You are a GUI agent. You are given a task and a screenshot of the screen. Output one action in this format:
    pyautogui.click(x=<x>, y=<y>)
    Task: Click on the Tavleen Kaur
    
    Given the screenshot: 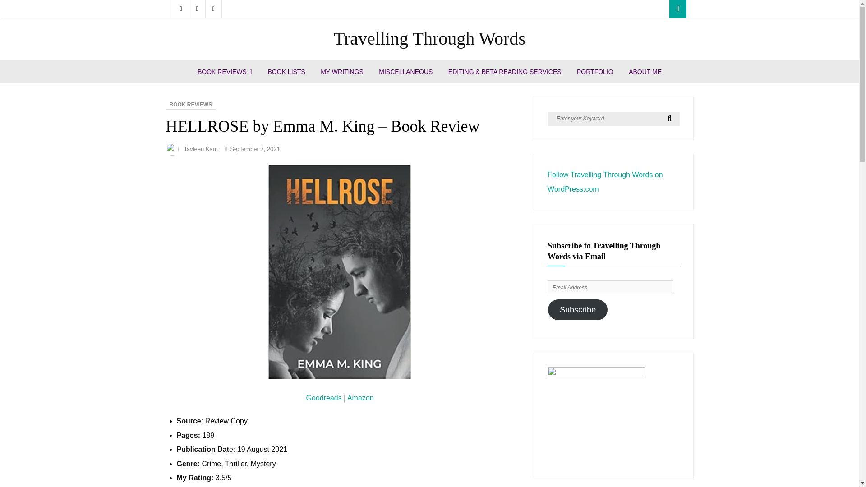 What is the action you would take?
    pyautogui.click(x=201, y=149)
    